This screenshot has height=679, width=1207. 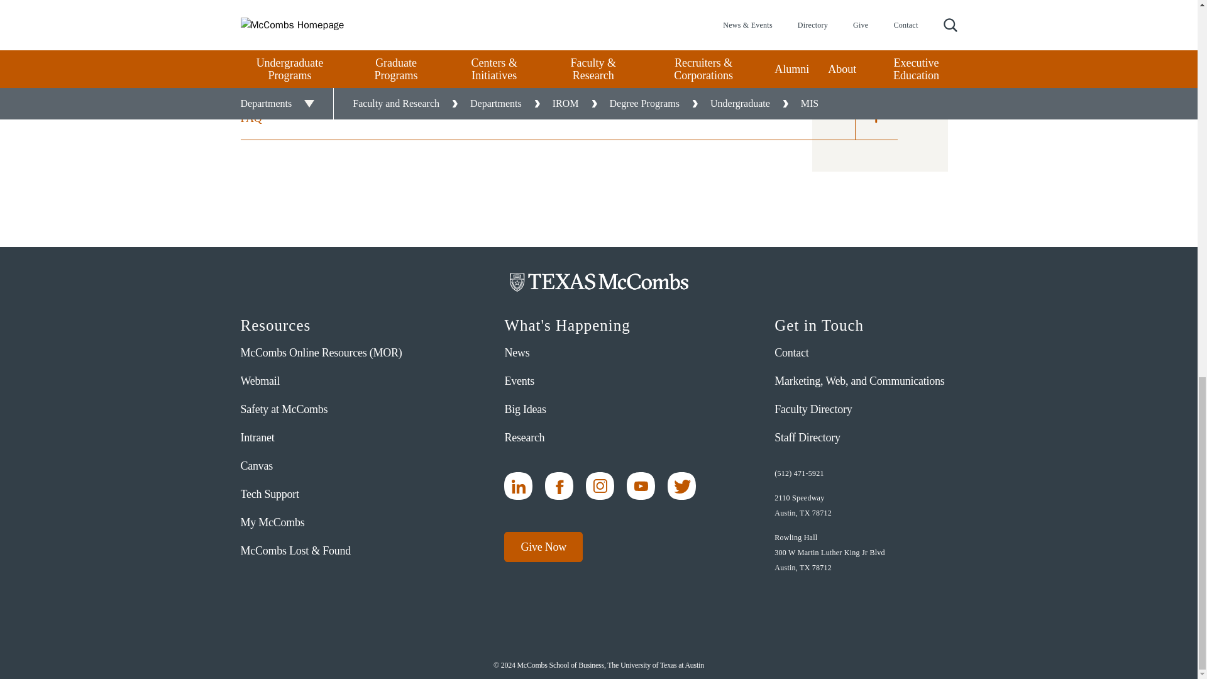 I want to click on University of Texas McCombs School of Business, so click(x=598, y=282).